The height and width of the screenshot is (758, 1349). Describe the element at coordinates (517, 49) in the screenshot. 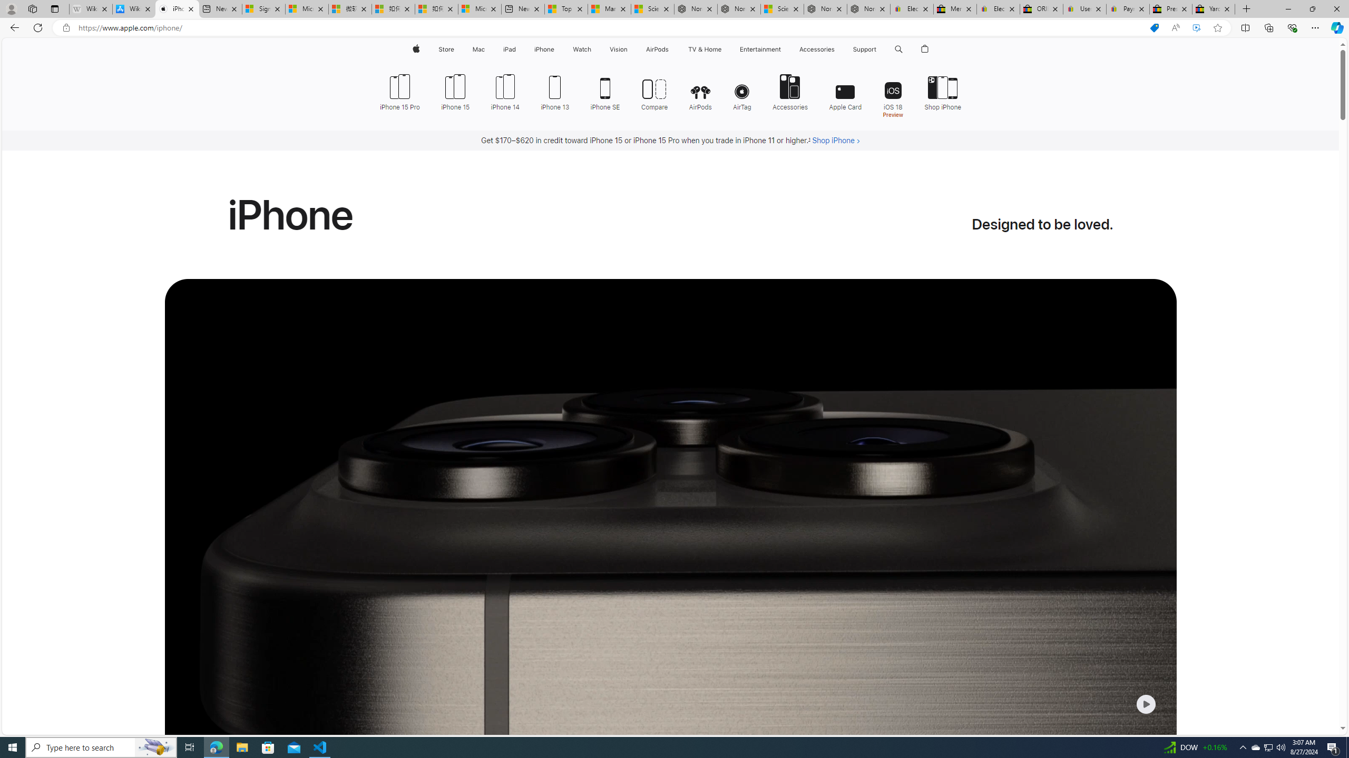

I see `iPad menu` at that location.